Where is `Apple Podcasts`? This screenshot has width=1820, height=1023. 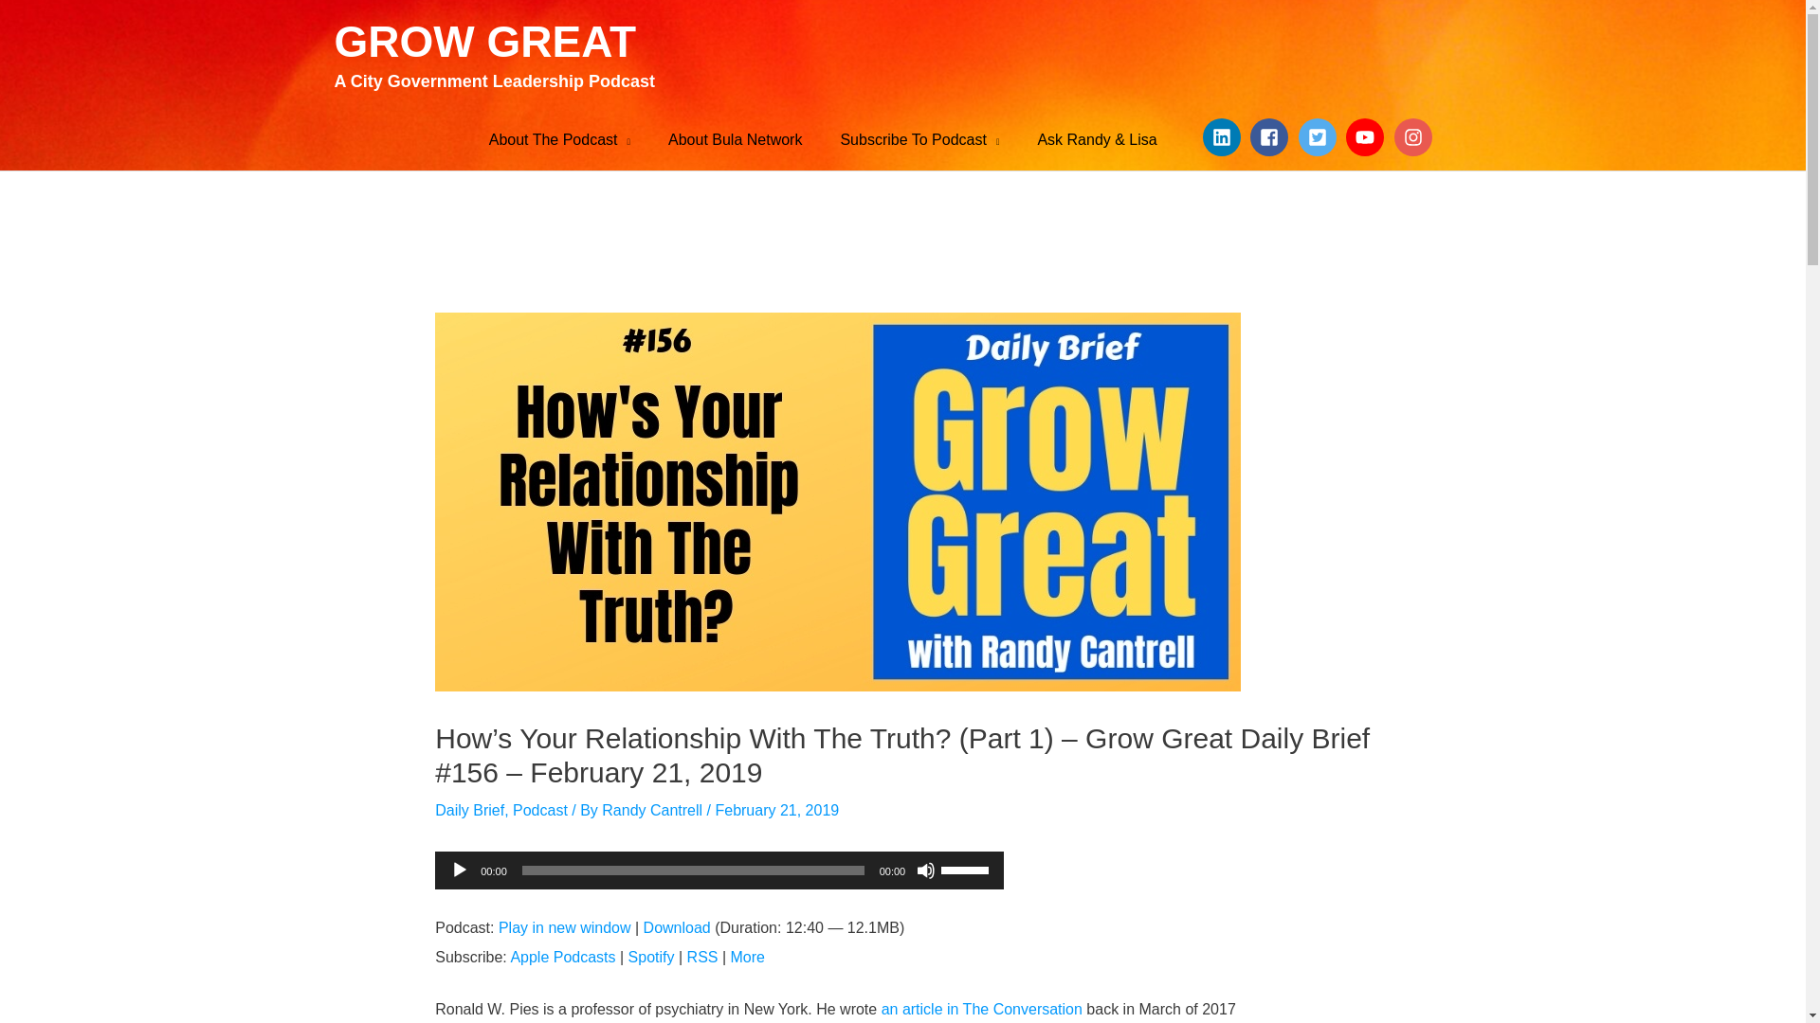
Apple Podcasts is located at coordinates (561, 957).